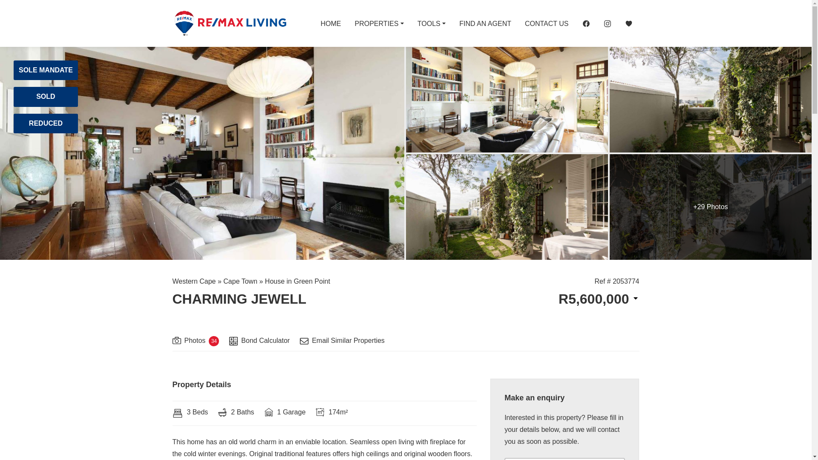 The image size is (818, 460). Describe the element at coordinates (331, 23) in the screenshot. I see `HOME` at that location.